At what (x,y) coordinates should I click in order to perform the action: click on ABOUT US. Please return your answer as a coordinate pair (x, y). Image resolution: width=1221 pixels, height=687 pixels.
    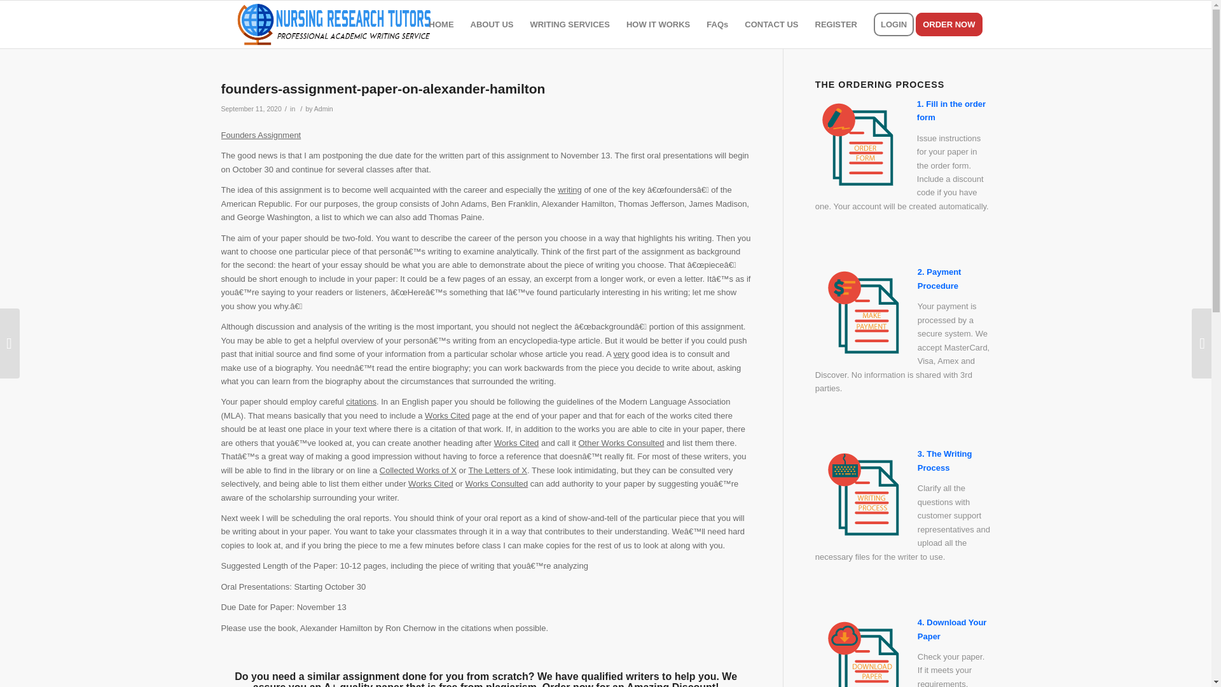
    Looking at the image, I should click on (492, 24).